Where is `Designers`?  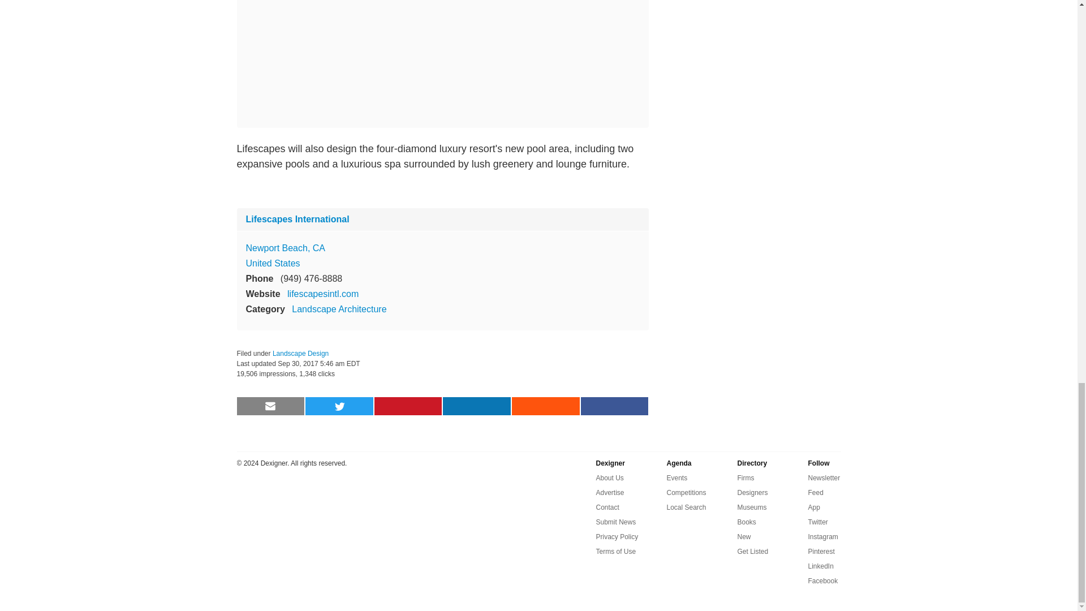 Designers is located at coordinates (752, 492).